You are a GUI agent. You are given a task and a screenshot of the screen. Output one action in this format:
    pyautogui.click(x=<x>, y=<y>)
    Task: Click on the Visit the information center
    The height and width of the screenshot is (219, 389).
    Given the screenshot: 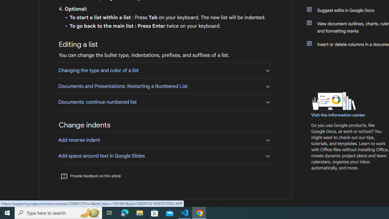 What is the action you would take?
    pyautogui.click(x=339, y=115)
    